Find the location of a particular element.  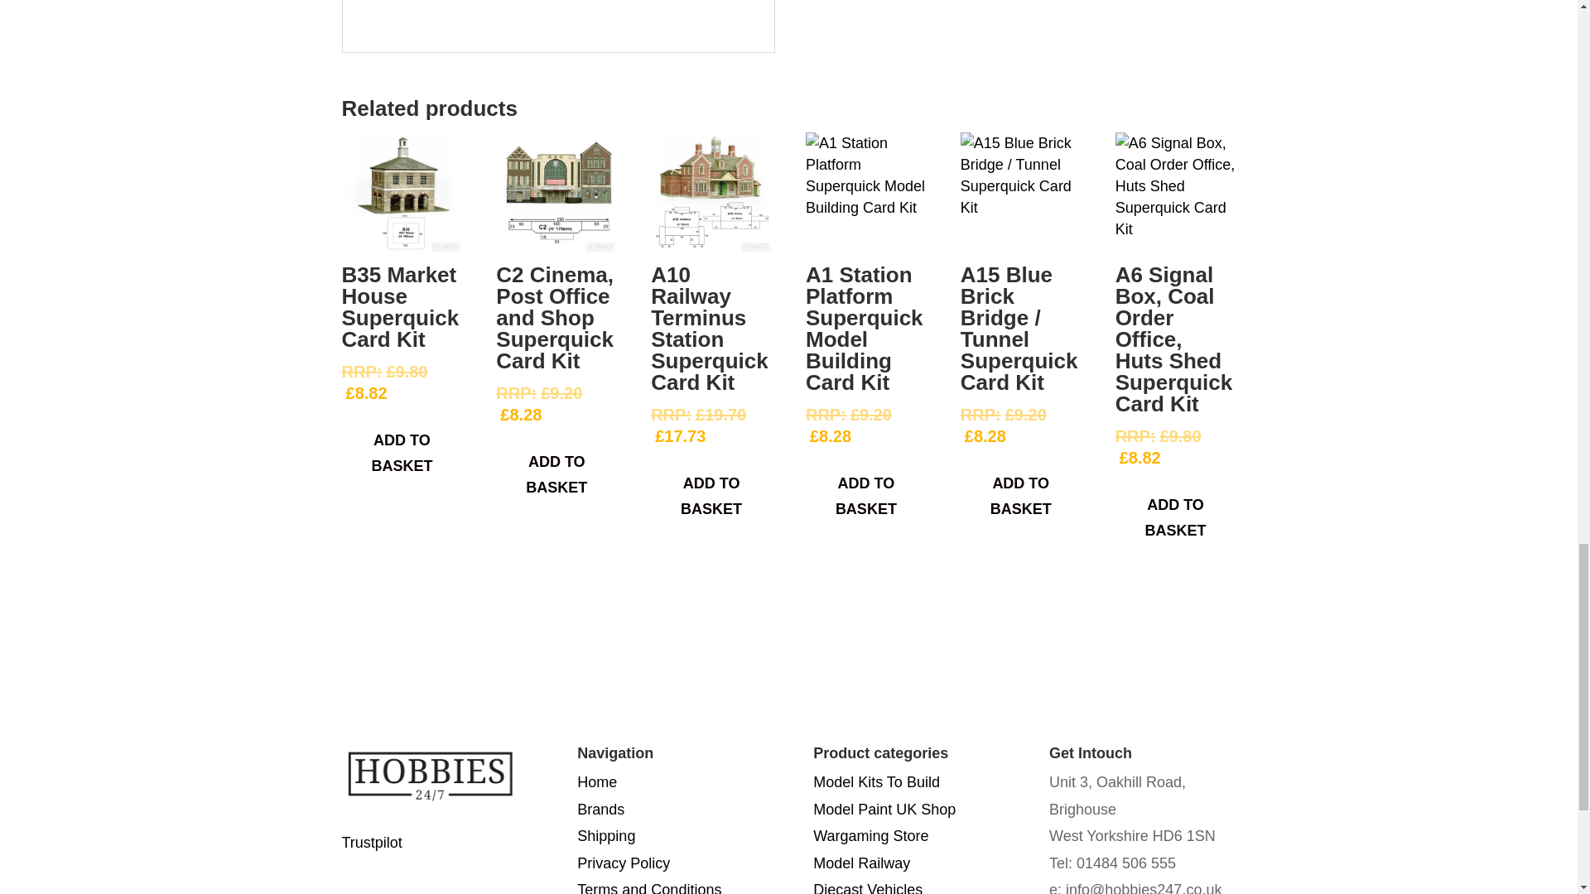

Diecast Vehicles is located at coordinates (867, 887).